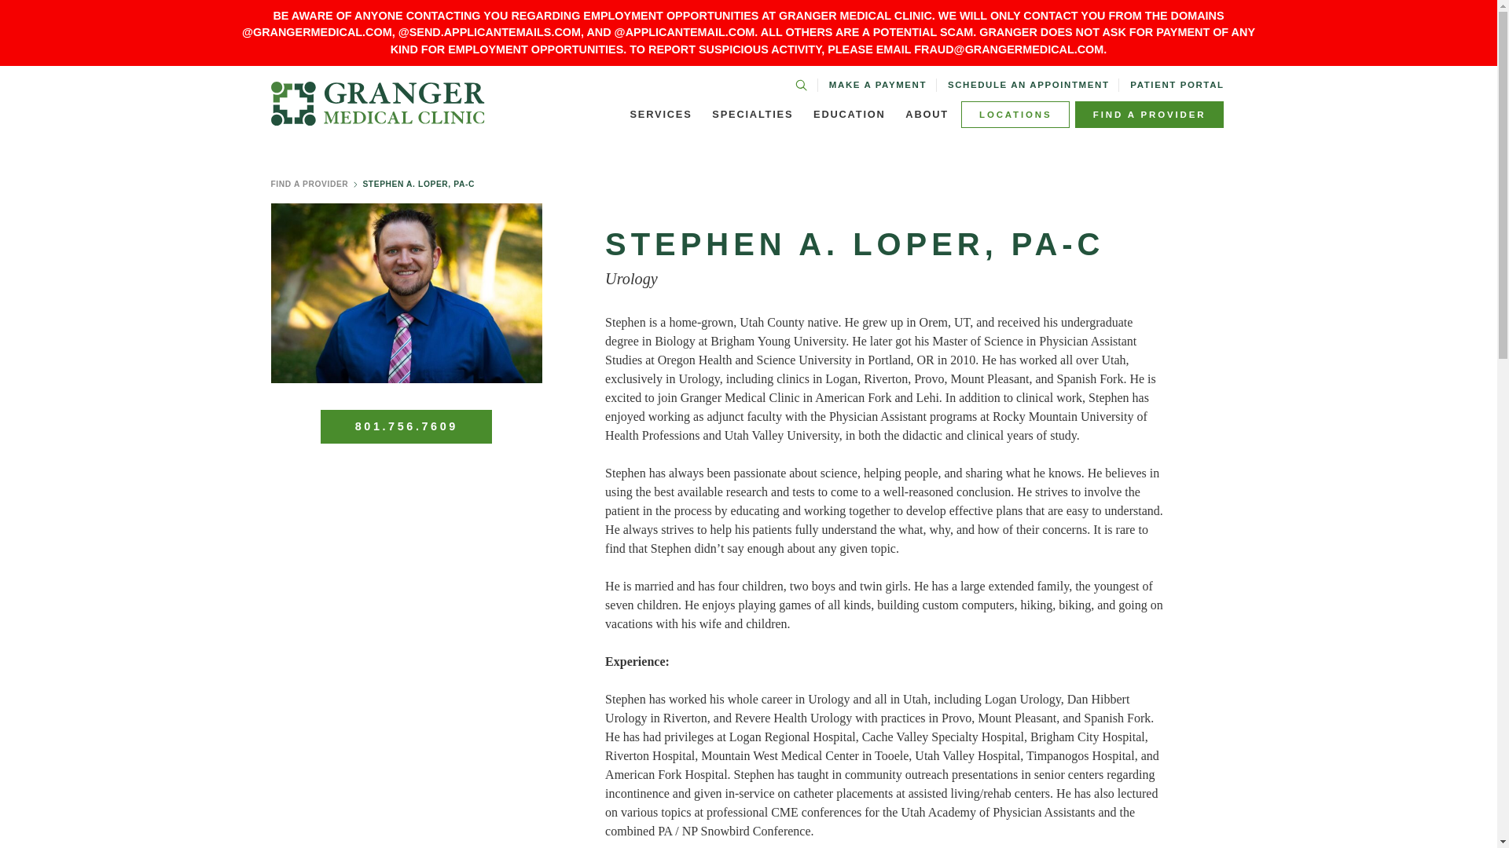  Describe the element at coordinates (1177, 85) in the screenshot. I see `PATIENT PORTAL` at that location.